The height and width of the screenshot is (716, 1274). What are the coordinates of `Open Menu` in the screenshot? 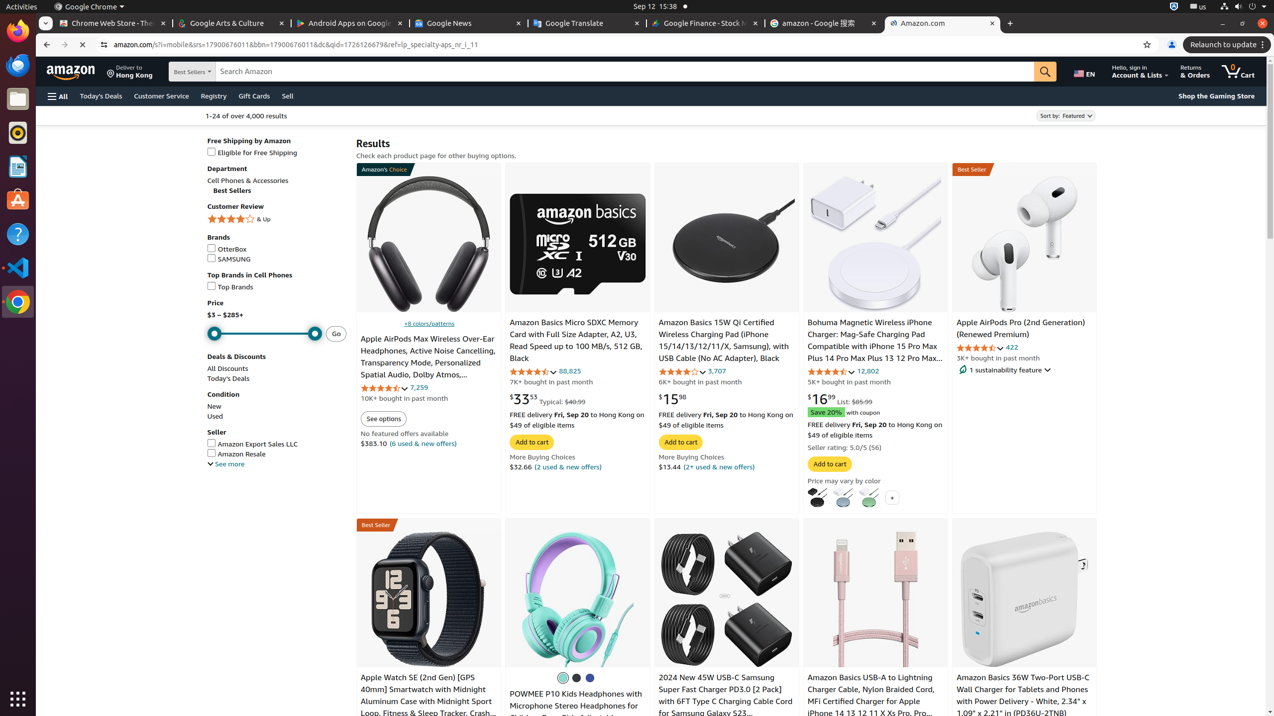 It's located at (58, 96).